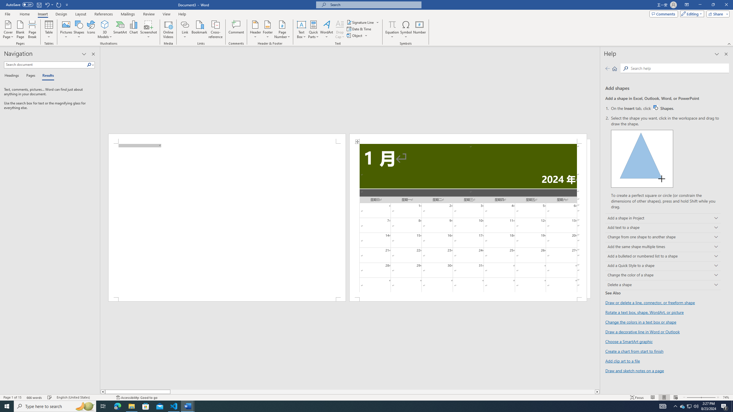 This screenshot has width=733, height=412. I want to click on Class: NetUIImage, so click(89, 65).